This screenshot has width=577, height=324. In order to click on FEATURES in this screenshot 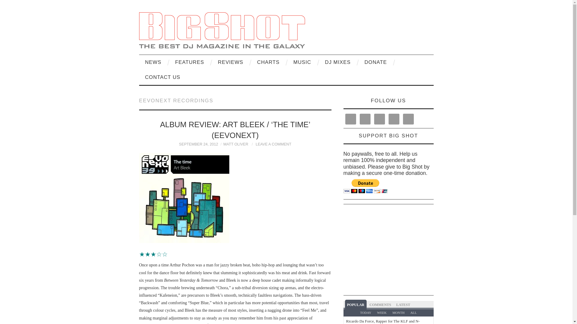, I will do `click(189, 62)`.